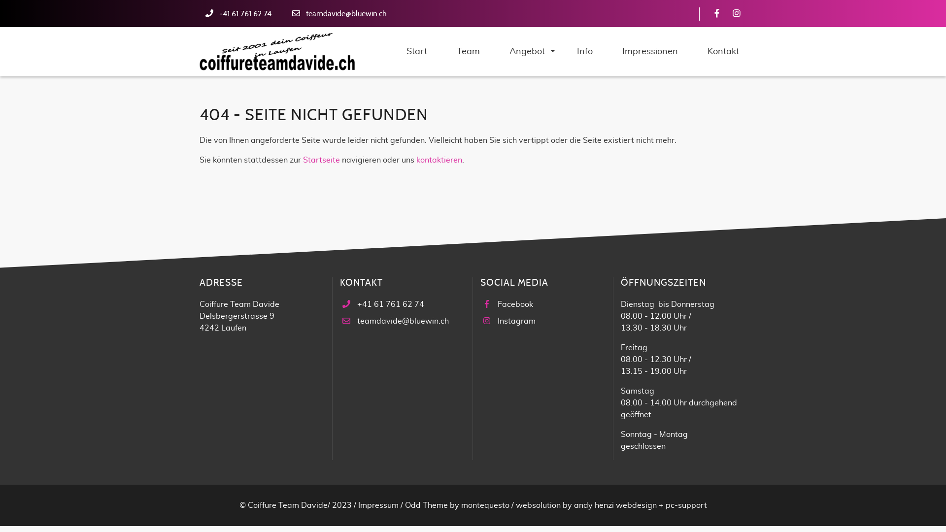 The height and width of the screenshot is (532, 946). Describe the element at coordinates (403, 321) in the screenshot. I see `teamdavide@bluewin.ch` at that location.